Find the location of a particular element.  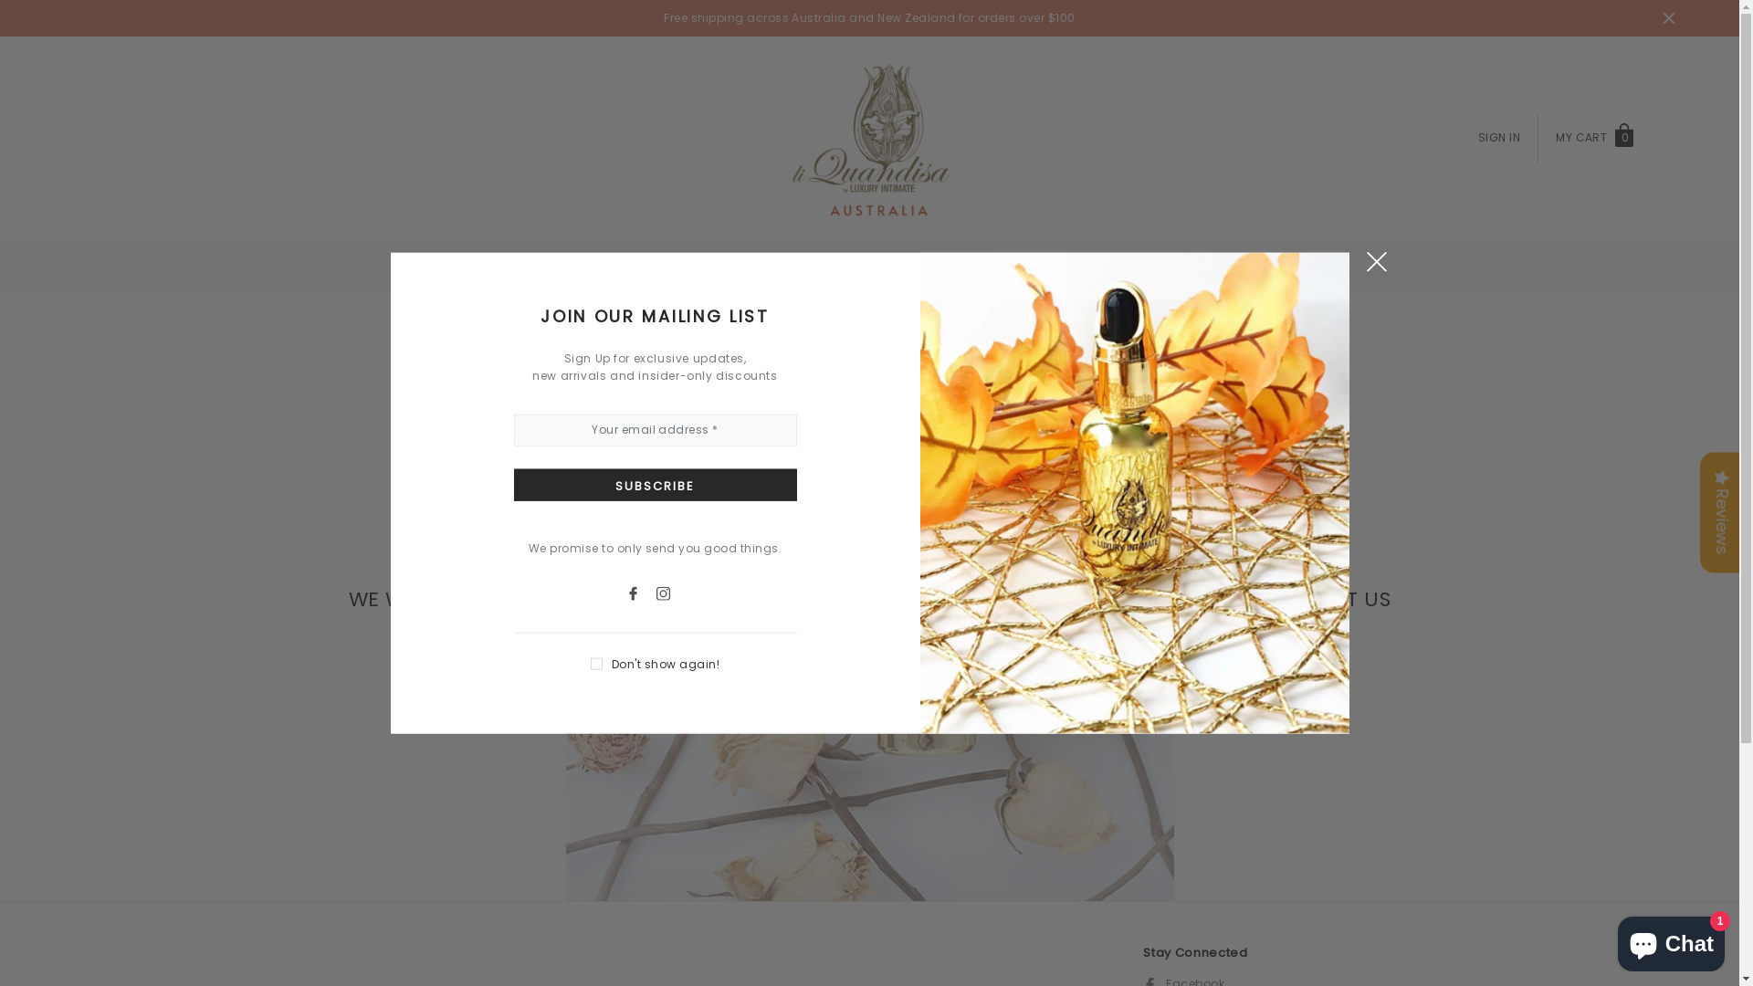

CONTACT US is located at coordinates (948, 267).